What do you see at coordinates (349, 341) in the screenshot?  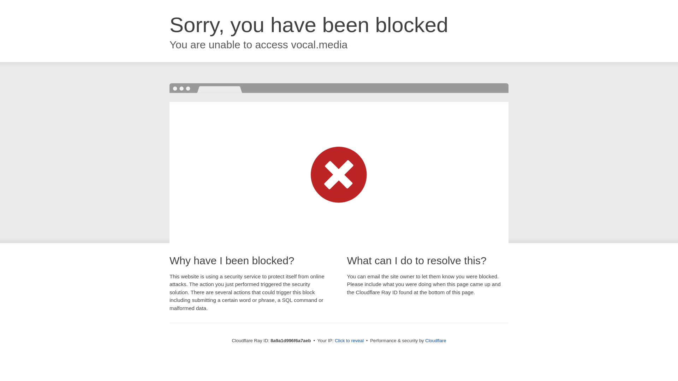 I see `Click to reveal` at bounding box center [349, 341].